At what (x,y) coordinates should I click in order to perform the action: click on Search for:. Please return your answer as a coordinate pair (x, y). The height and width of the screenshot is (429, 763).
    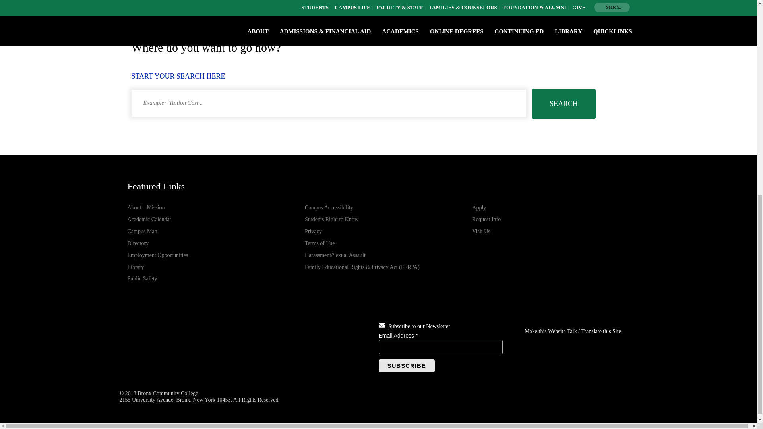
    Looking at the image, I should click on (328, 103).